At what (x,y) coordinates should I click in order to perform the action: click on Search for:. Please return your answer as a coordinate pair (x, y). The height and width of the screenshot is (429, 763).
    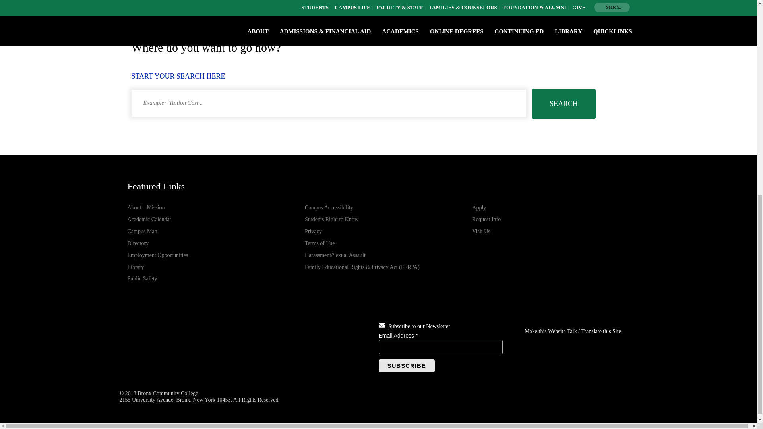
    Looking at the image, I should click on (328, 103).